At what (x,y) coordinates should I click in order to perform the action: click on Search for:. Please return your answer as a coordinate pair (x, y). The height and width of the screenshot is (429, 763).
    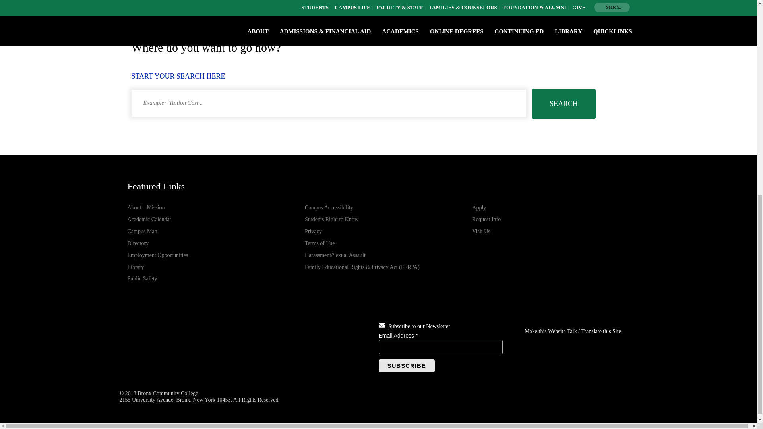
    Looking at the image, I should click on (328, 103).